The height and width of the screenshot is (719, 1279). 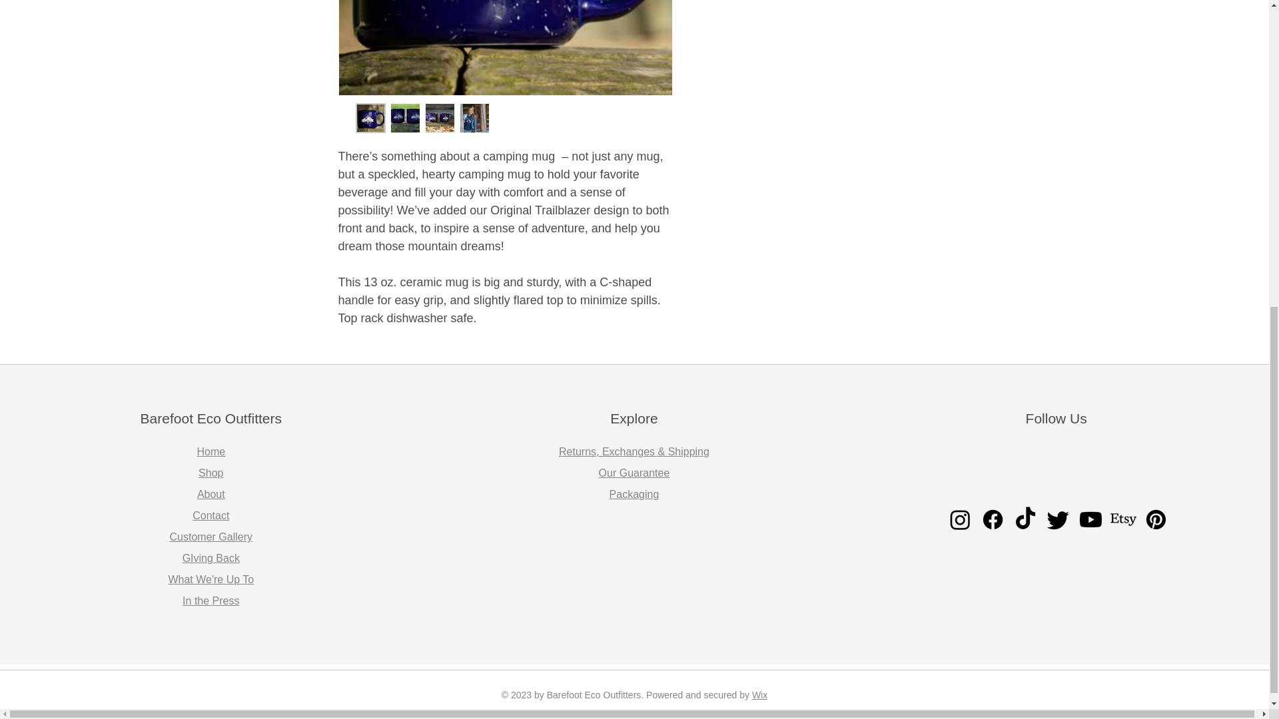 What do you see at coordinates (211, 558) in the screenshot?
I see `GIving Back` at bounding box center [211, 558].